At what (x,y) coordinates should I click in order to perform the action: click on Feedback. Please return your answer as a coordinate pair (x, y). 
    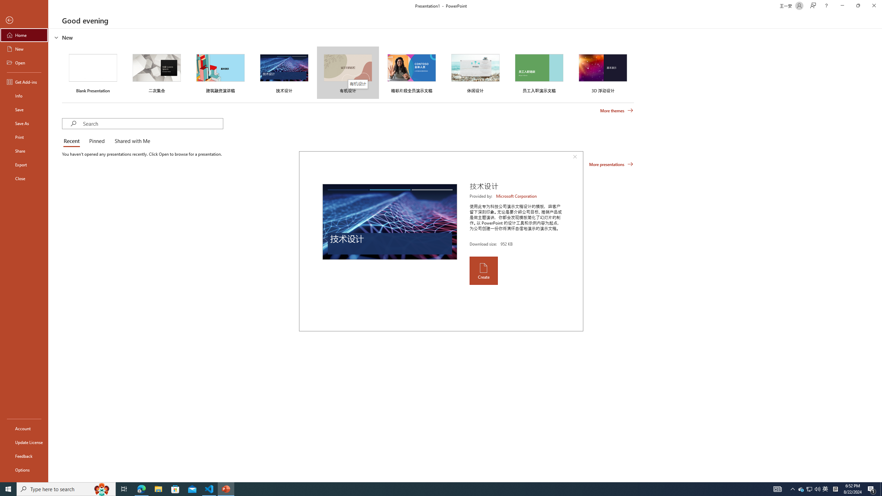
    Looking at the image, I should click on (24, 456).